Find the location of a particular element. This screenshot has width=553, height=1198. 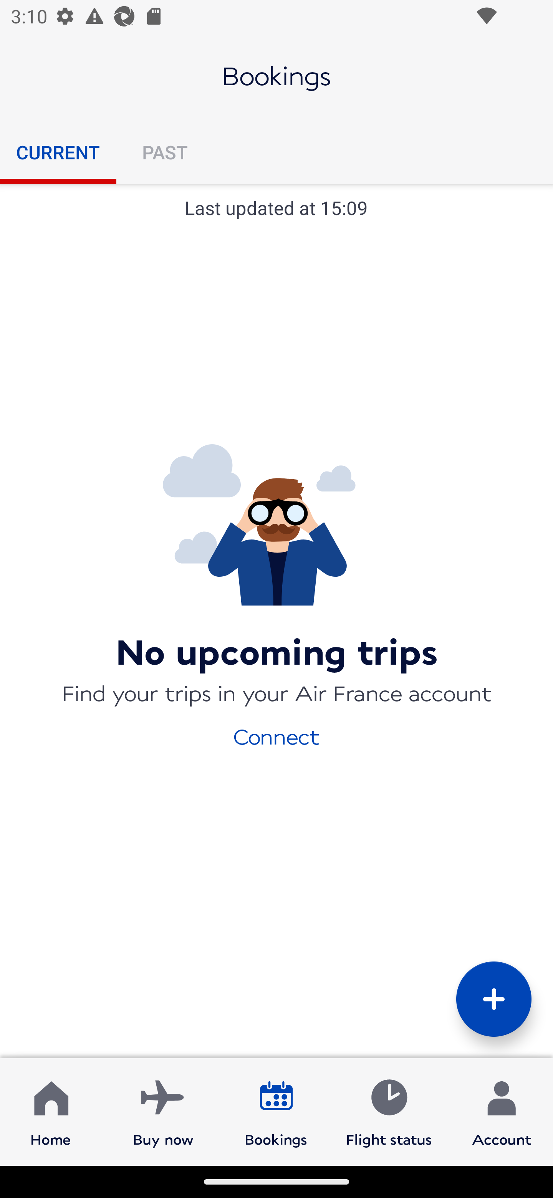

Flight status is located at coordinates (389, 1111).